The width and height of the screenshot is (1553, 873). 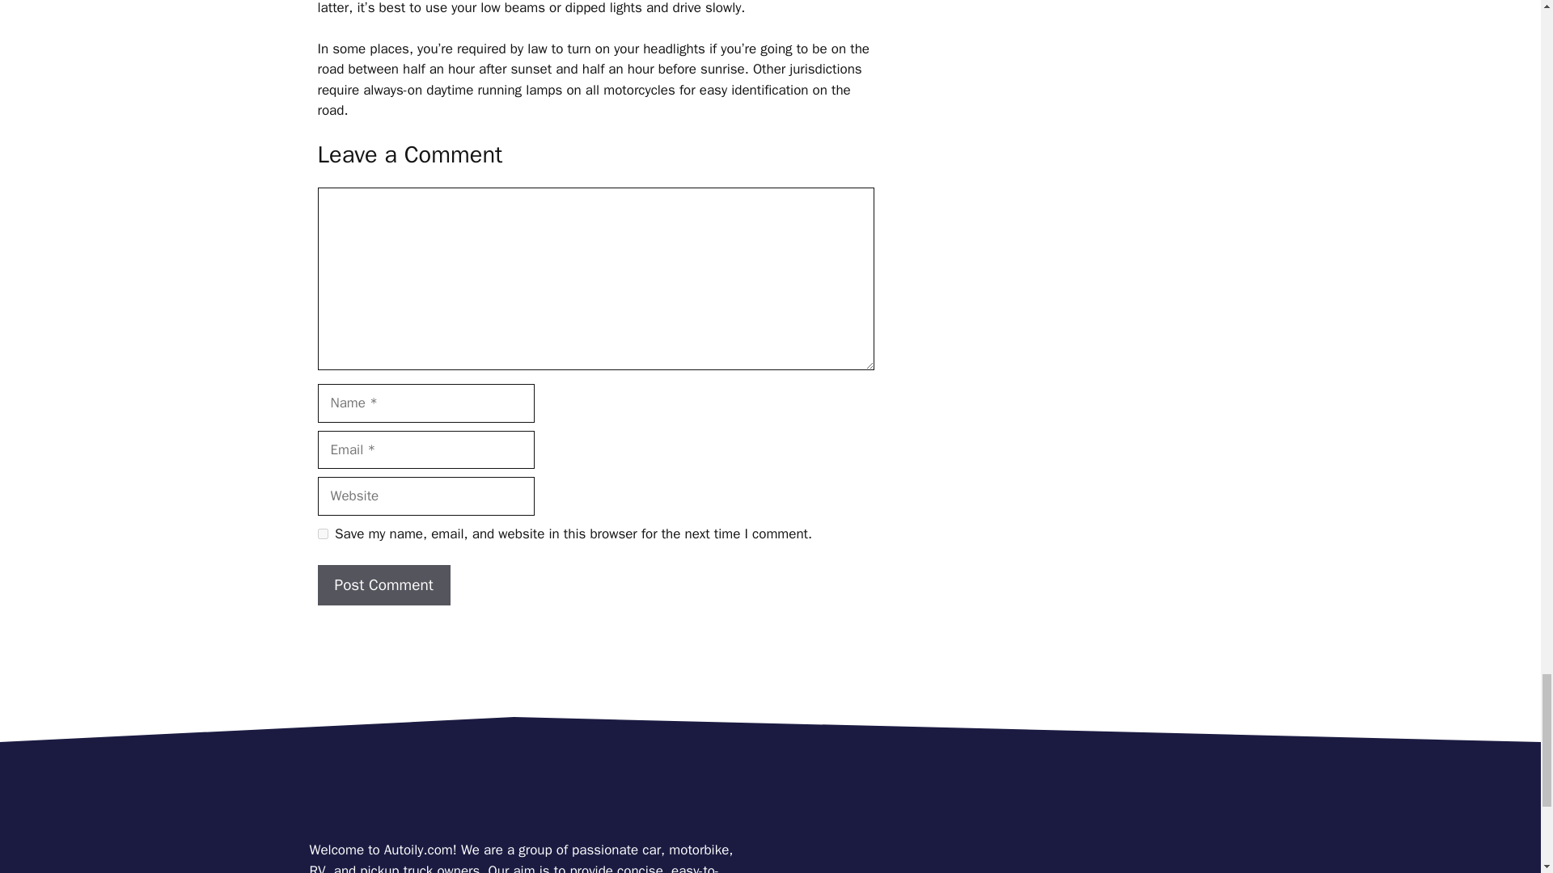 What do you see at coordinates (322, 533) in the screenshot?
I see `yes` at bounding box center [322, 533].